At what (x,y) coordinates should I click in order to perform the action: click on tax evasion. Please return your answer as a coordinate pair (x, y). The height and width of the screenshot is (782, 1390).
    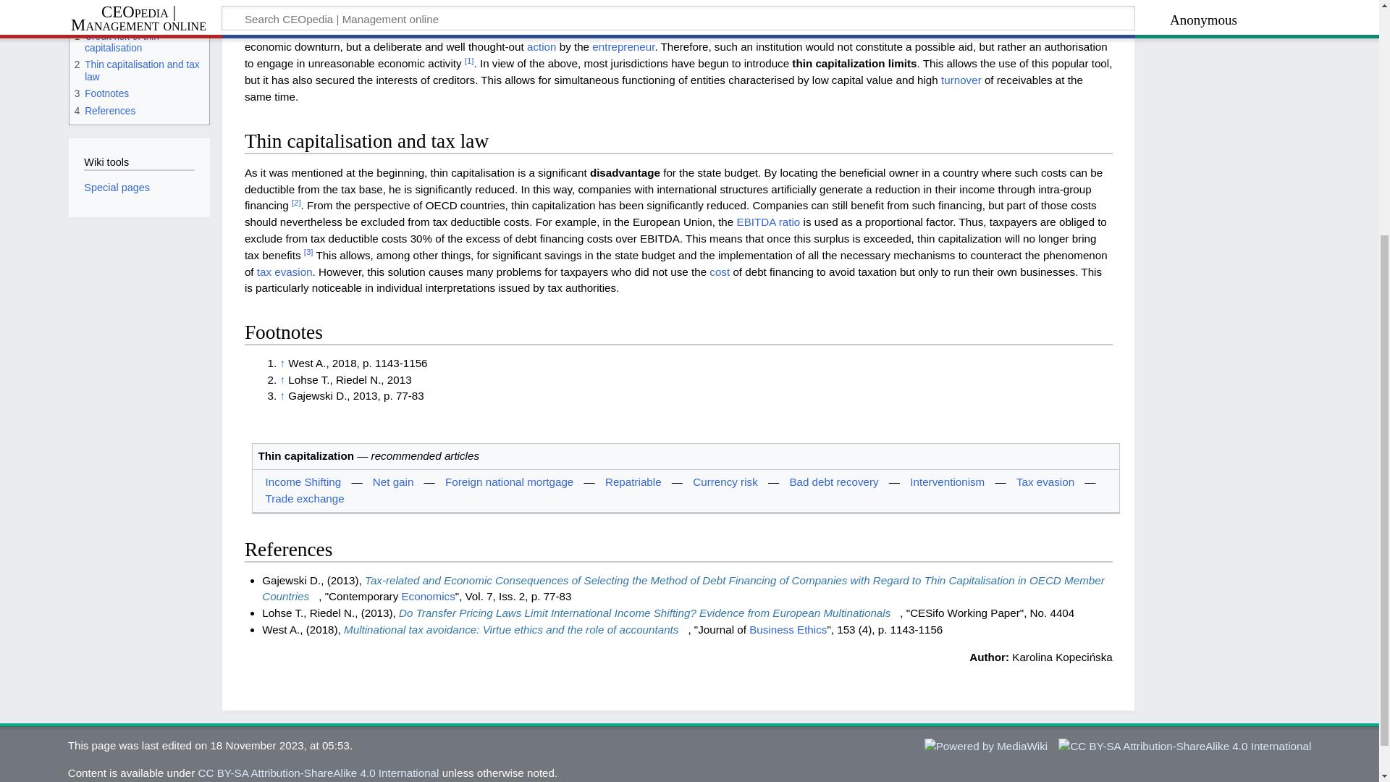
    Looking at the image, I should click on (285, 272).